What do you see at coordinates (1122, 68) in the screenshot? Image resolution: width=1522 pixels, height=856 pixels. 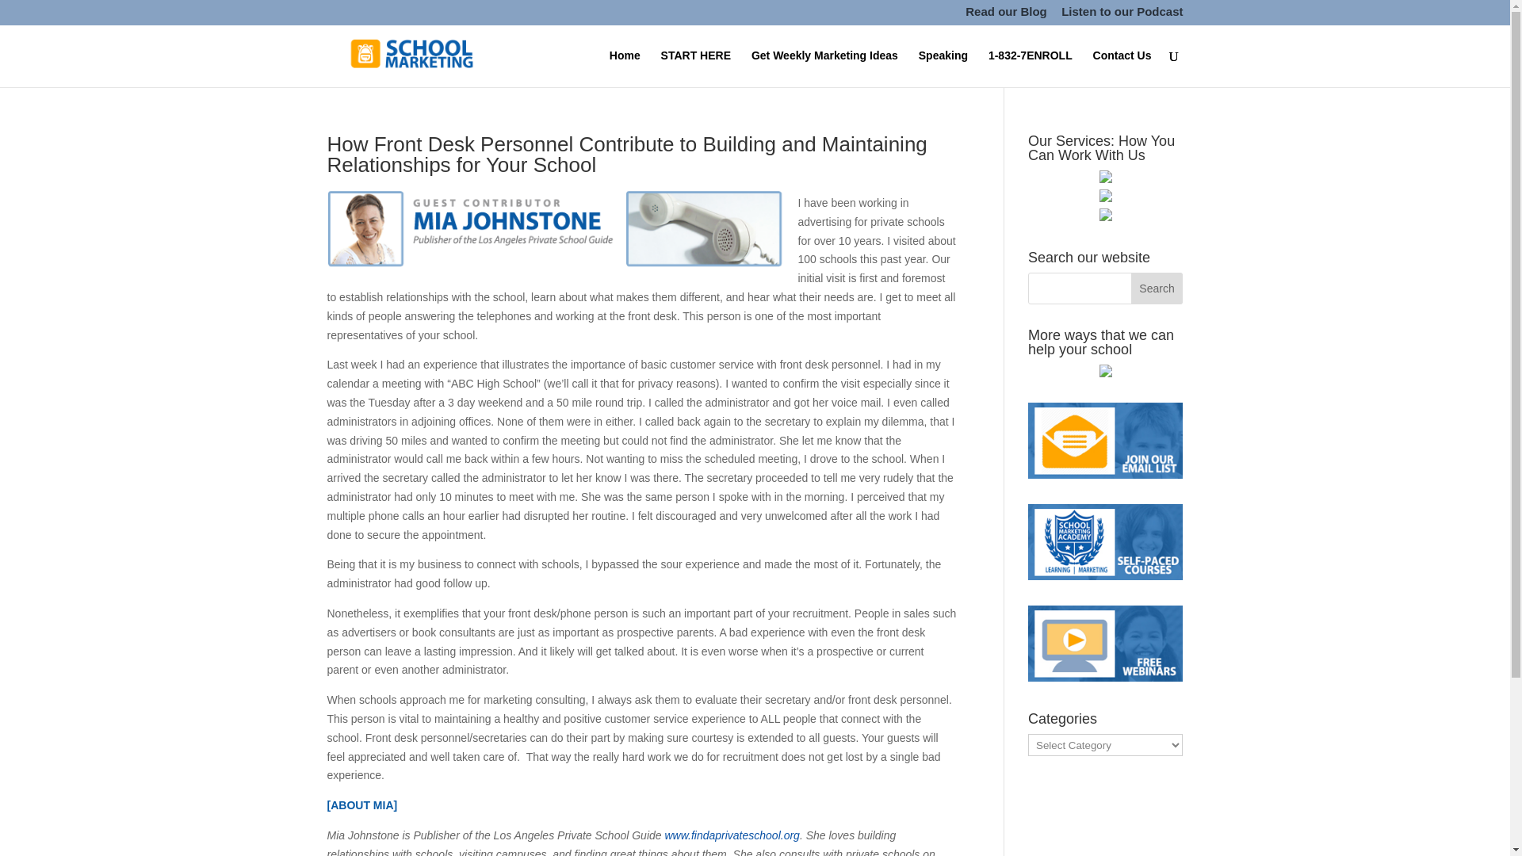 I see `Contact Us` at bounding box center [1122, 68].